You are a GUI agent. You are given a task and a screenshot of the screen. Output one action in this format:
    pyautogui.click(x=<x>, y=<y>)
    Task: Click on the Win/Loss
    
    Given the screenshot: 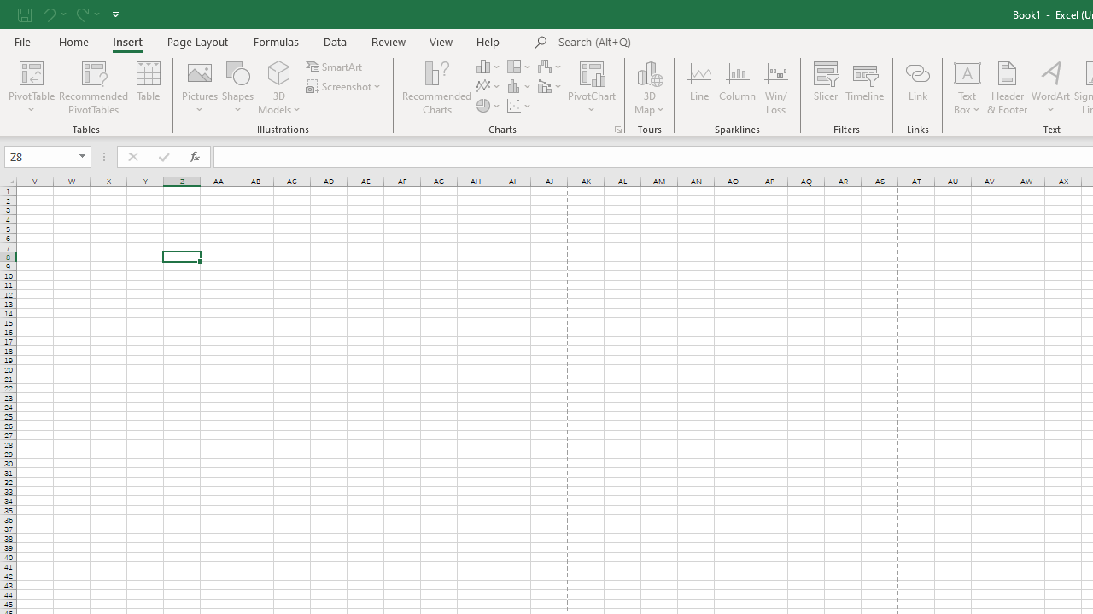 What is the action you would take?
    pyautogui.click(x=776, y=87)
    